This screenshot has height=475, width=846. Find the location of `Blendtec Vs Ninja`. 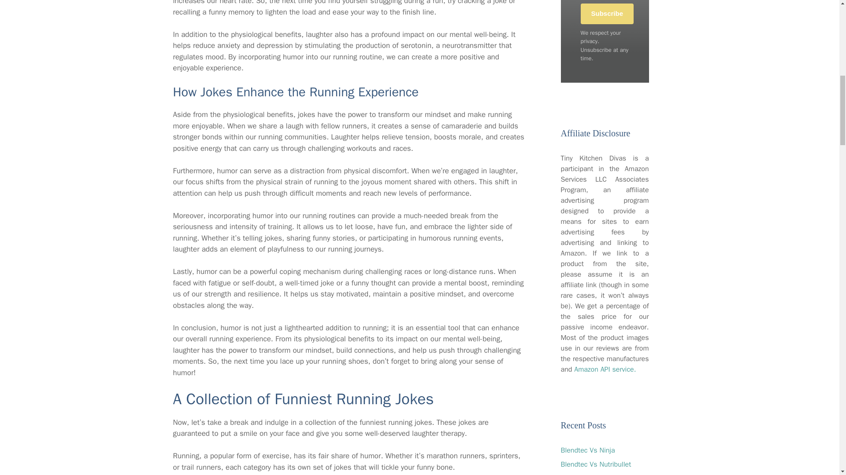

Blendtec Vs Ninja is located at coordinates (587, 450).